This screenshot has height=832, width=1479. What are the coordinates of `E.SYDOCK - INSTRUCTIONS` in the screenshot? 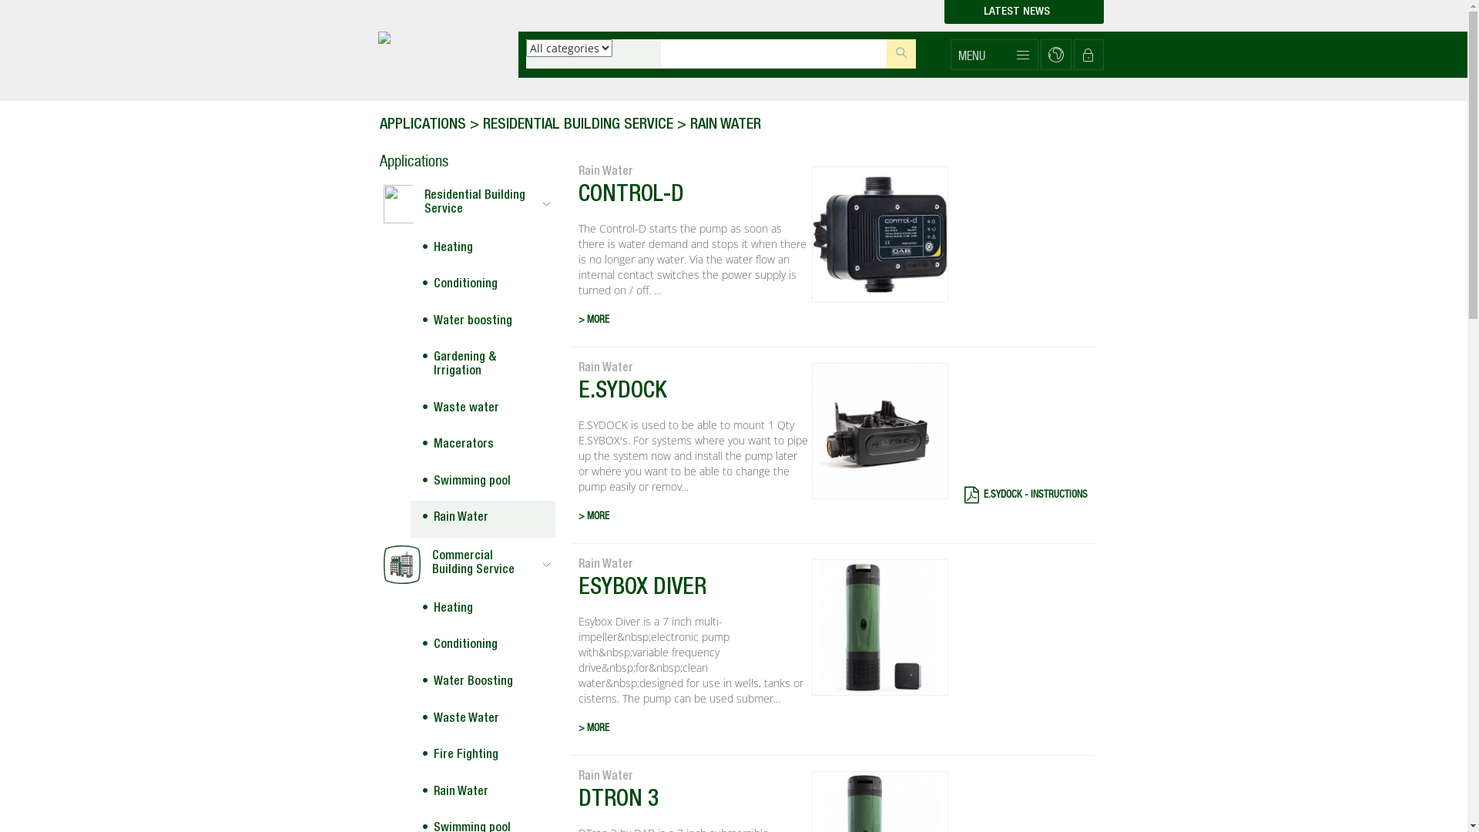 It's located at (1028, 495).